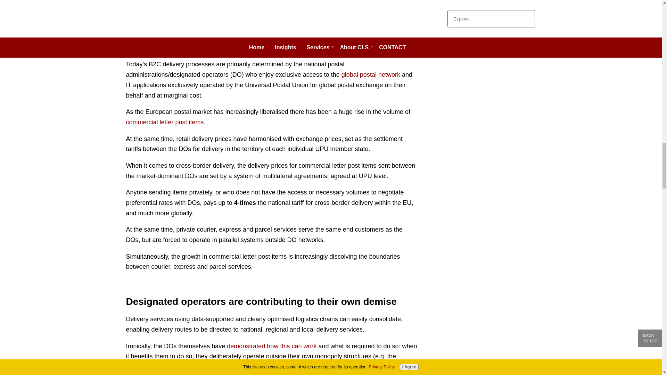 This screenshot has width=667, height=375. I want to click on commercial letter post items, so click(165, 122).